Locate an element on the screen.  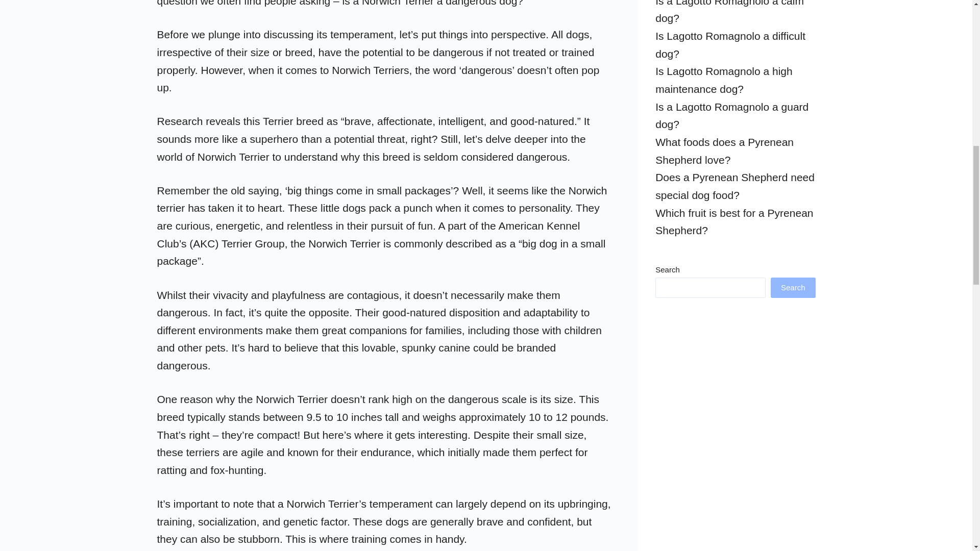
Is a Lagotto Romagnolo a calm dog? is located at coordinates (729, 12).